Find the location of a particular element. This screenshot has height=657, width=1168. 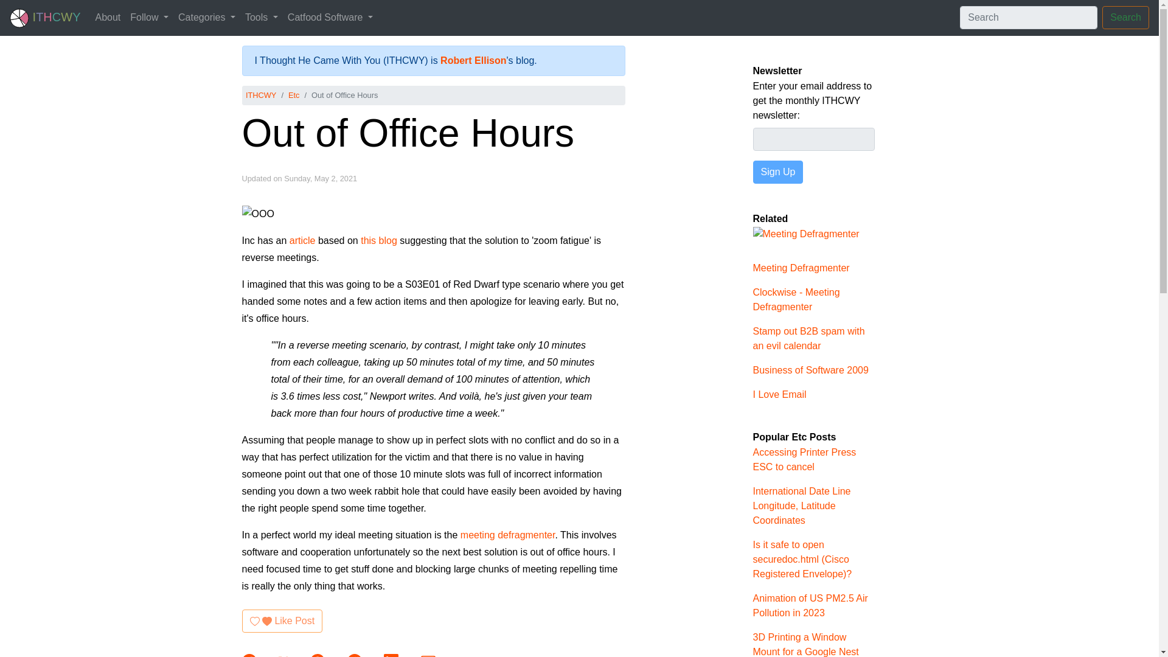

Follow is located at coordinates (148, 17).